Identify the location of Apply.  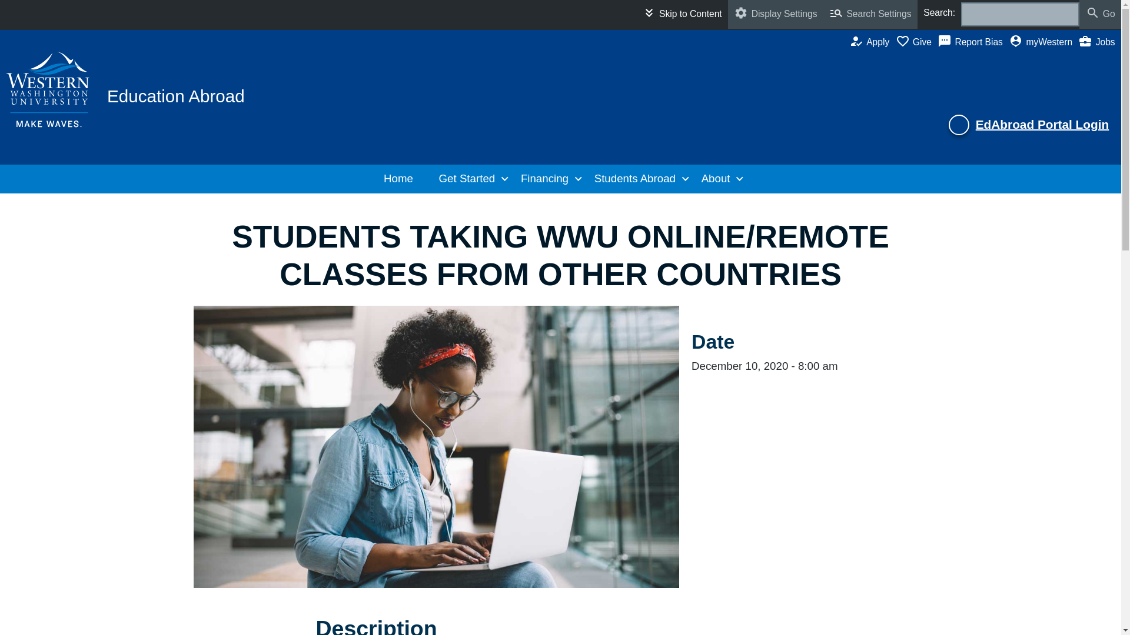
(872, 42).